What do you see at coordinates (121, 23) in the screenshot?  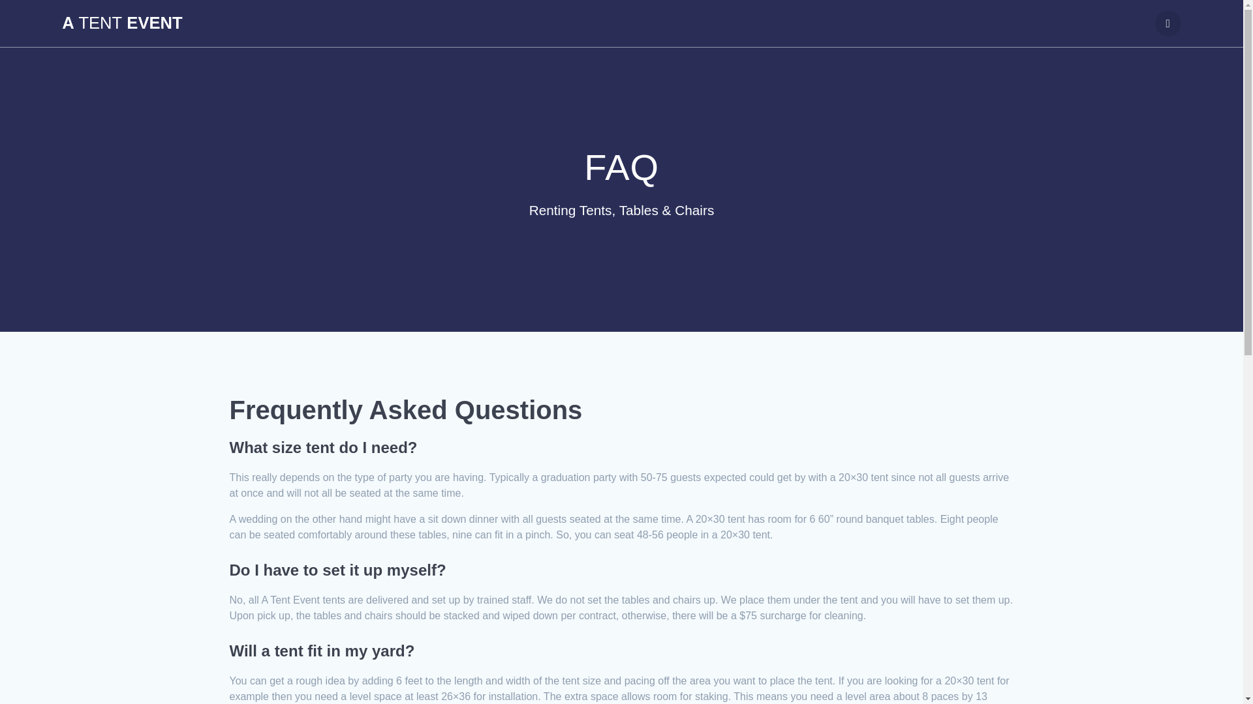 I see `A TENT EVENT` at bounding box center [121, 23].